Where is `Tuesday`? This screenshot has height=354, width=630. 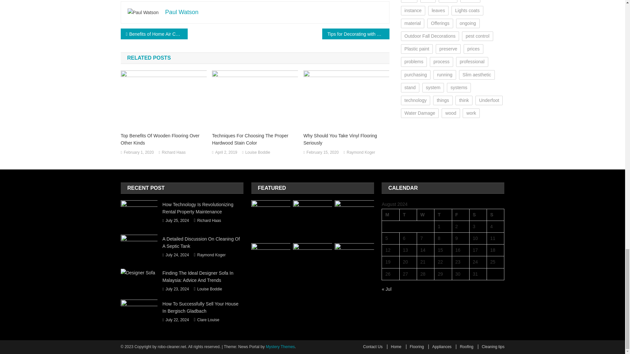
Tuesday is located at coordinates (408, 214).